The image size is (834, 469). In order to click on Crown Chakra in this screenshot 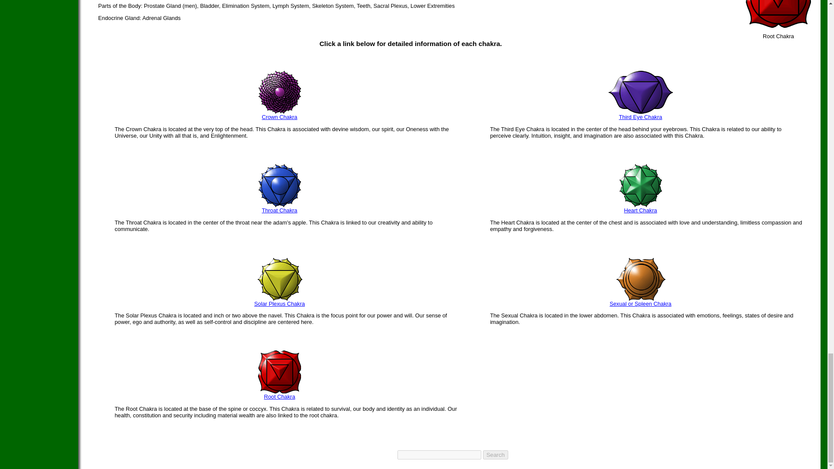, I will do `click(280, 117)`.